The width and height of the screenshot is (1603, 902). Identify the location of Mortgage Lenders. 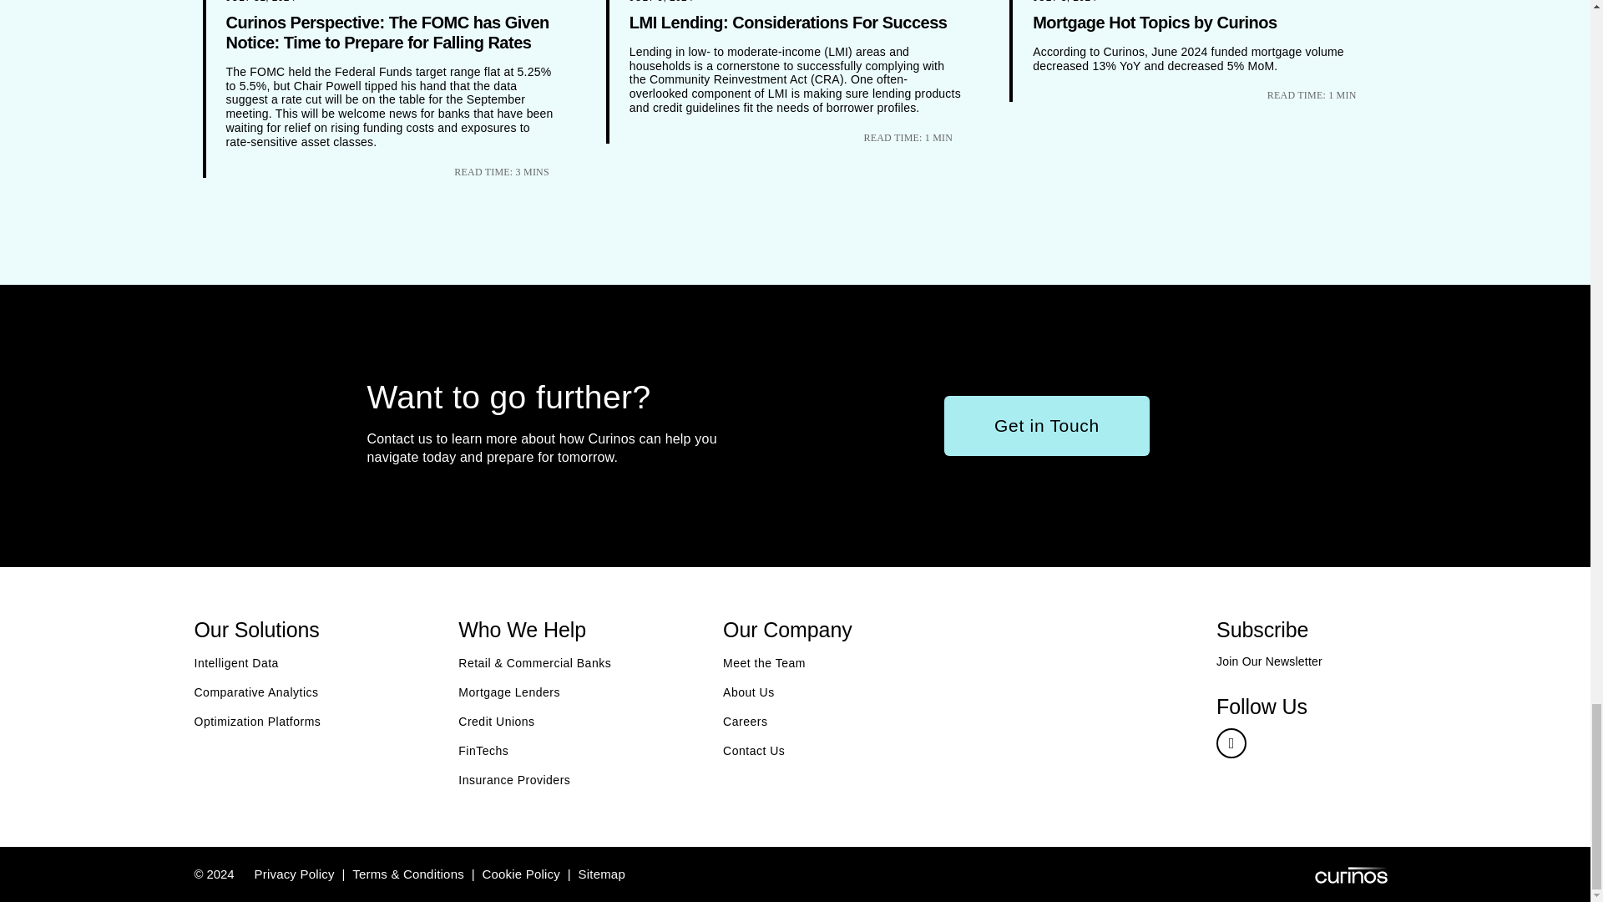
(509, 694).